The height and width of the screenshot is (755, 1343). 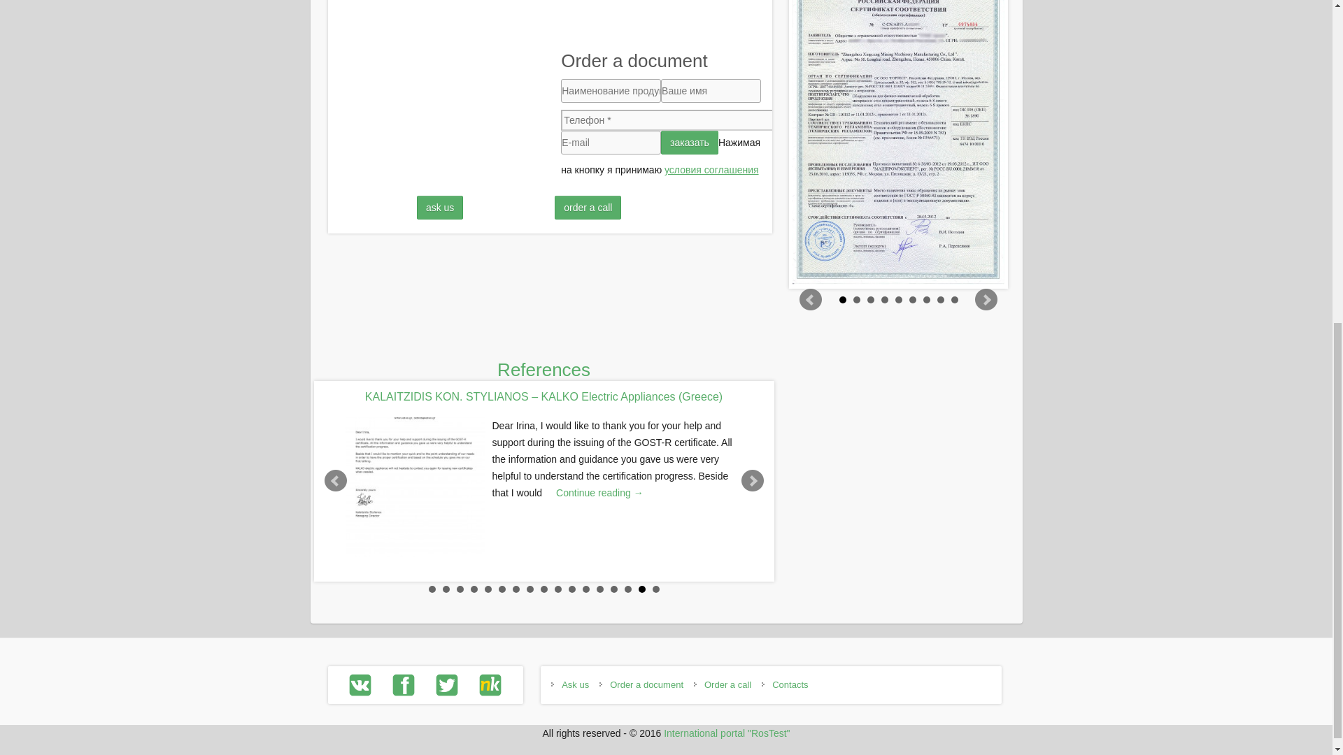 What do you see at coordinates (588, 207) in the screenshot?
I see `order a call` at bounding box center [588, 207].